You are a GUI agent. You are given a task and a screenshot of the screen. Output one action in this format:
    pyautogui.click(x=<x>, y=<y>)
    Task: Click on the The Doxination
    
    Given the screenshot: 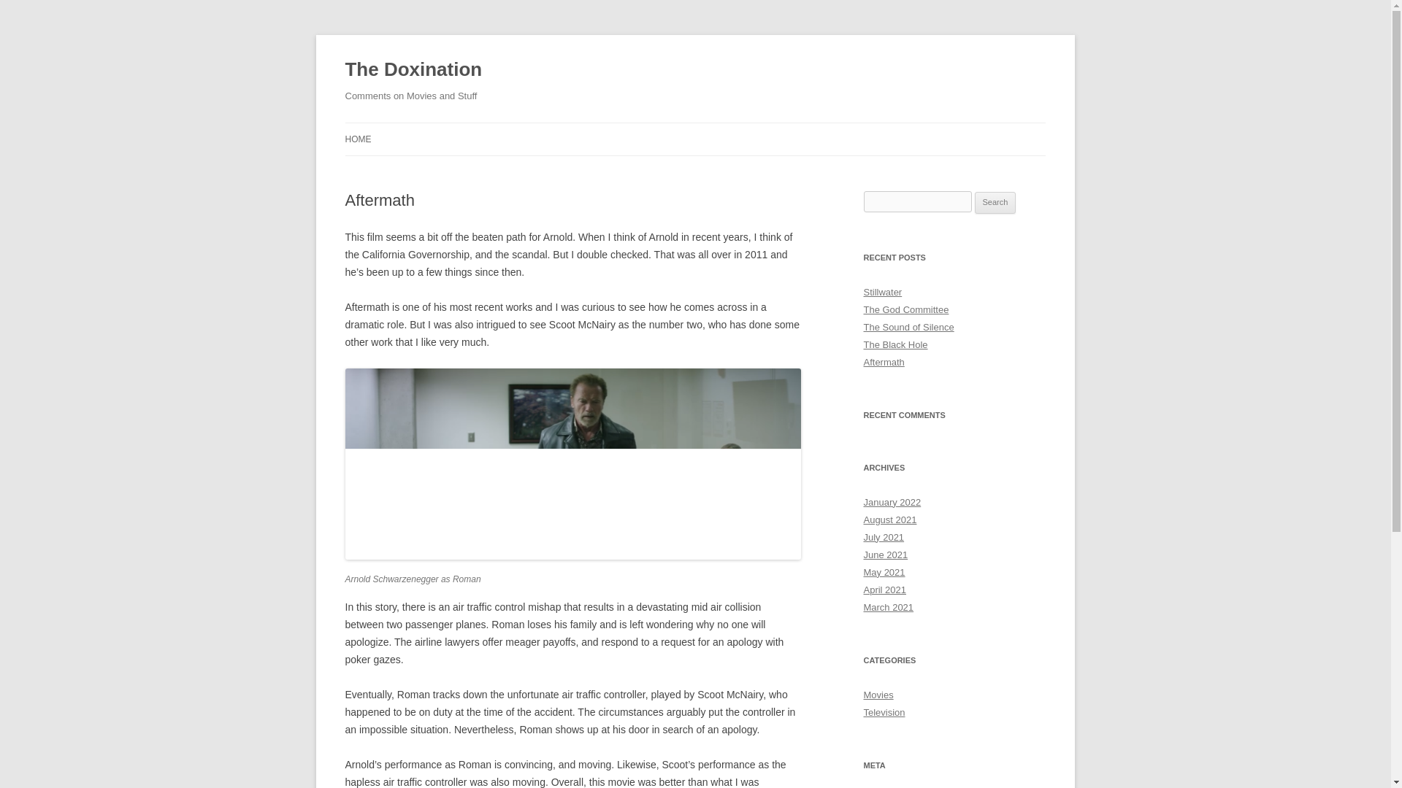 What is the action you would take?
    pyautogui.click(x=413, y=70)
    